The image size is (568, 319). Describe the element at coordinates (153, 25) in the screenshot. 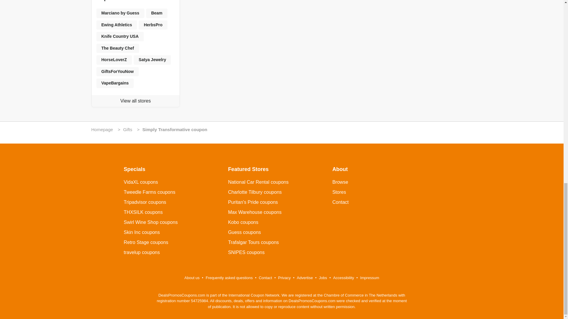

I see `HerbsPro coupon` at that location.